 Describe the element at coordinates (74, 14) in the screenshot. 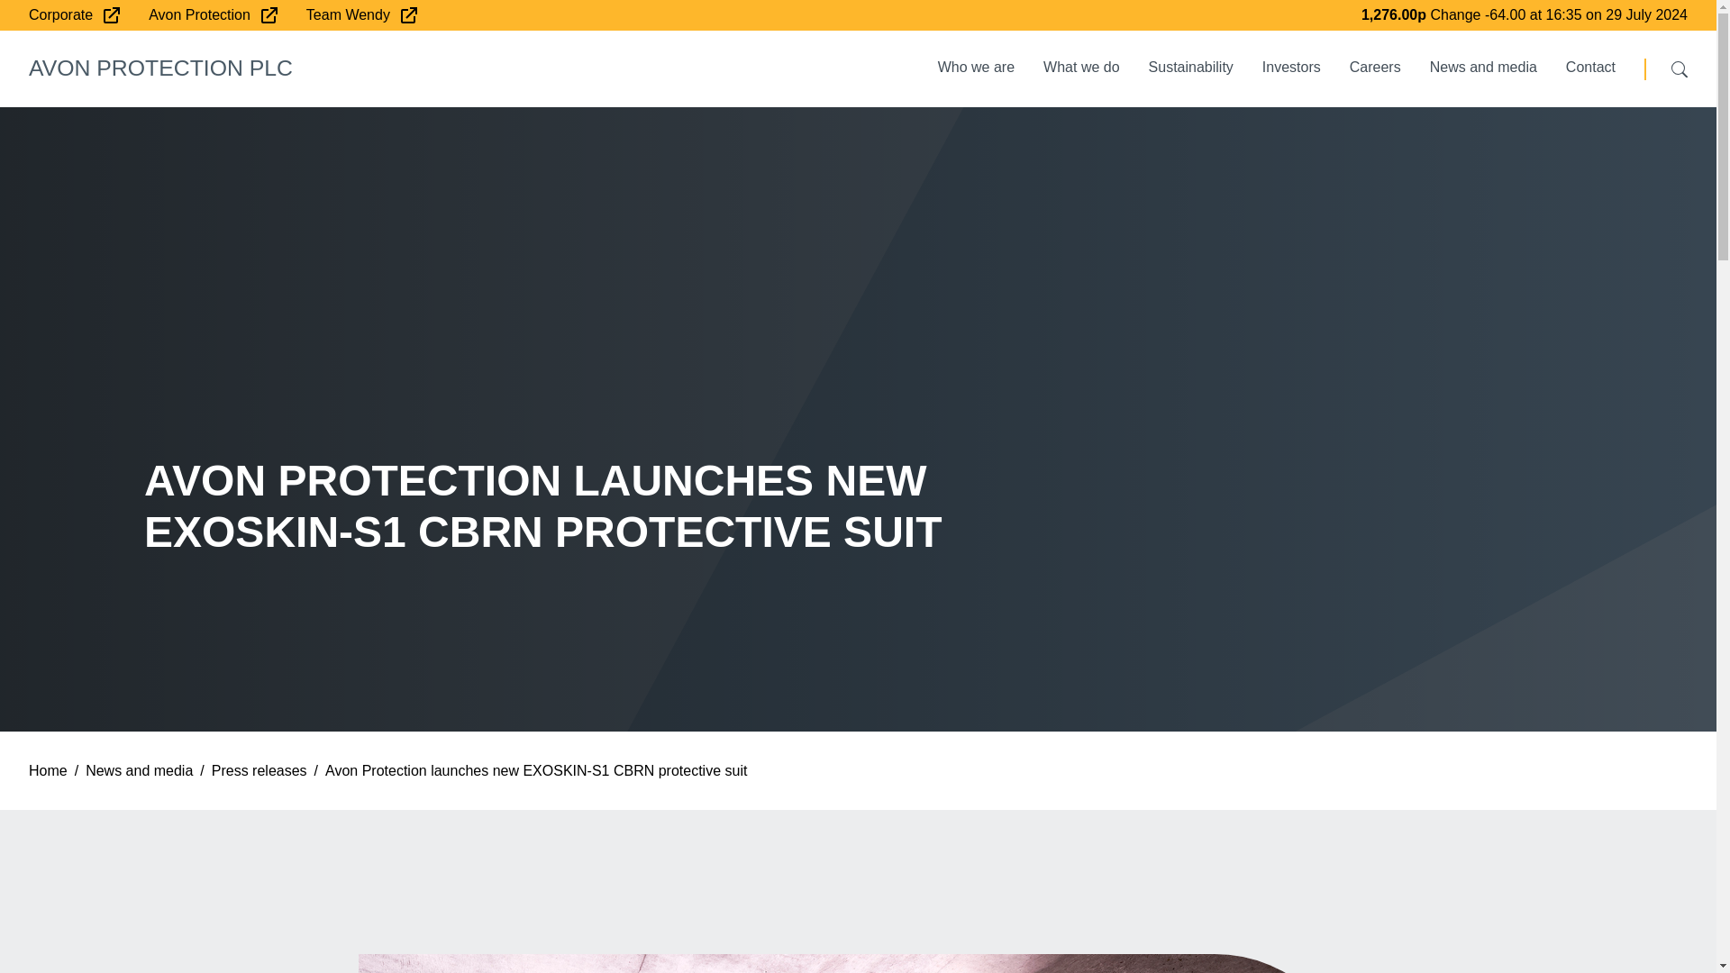

I see `Corporate` at that location.